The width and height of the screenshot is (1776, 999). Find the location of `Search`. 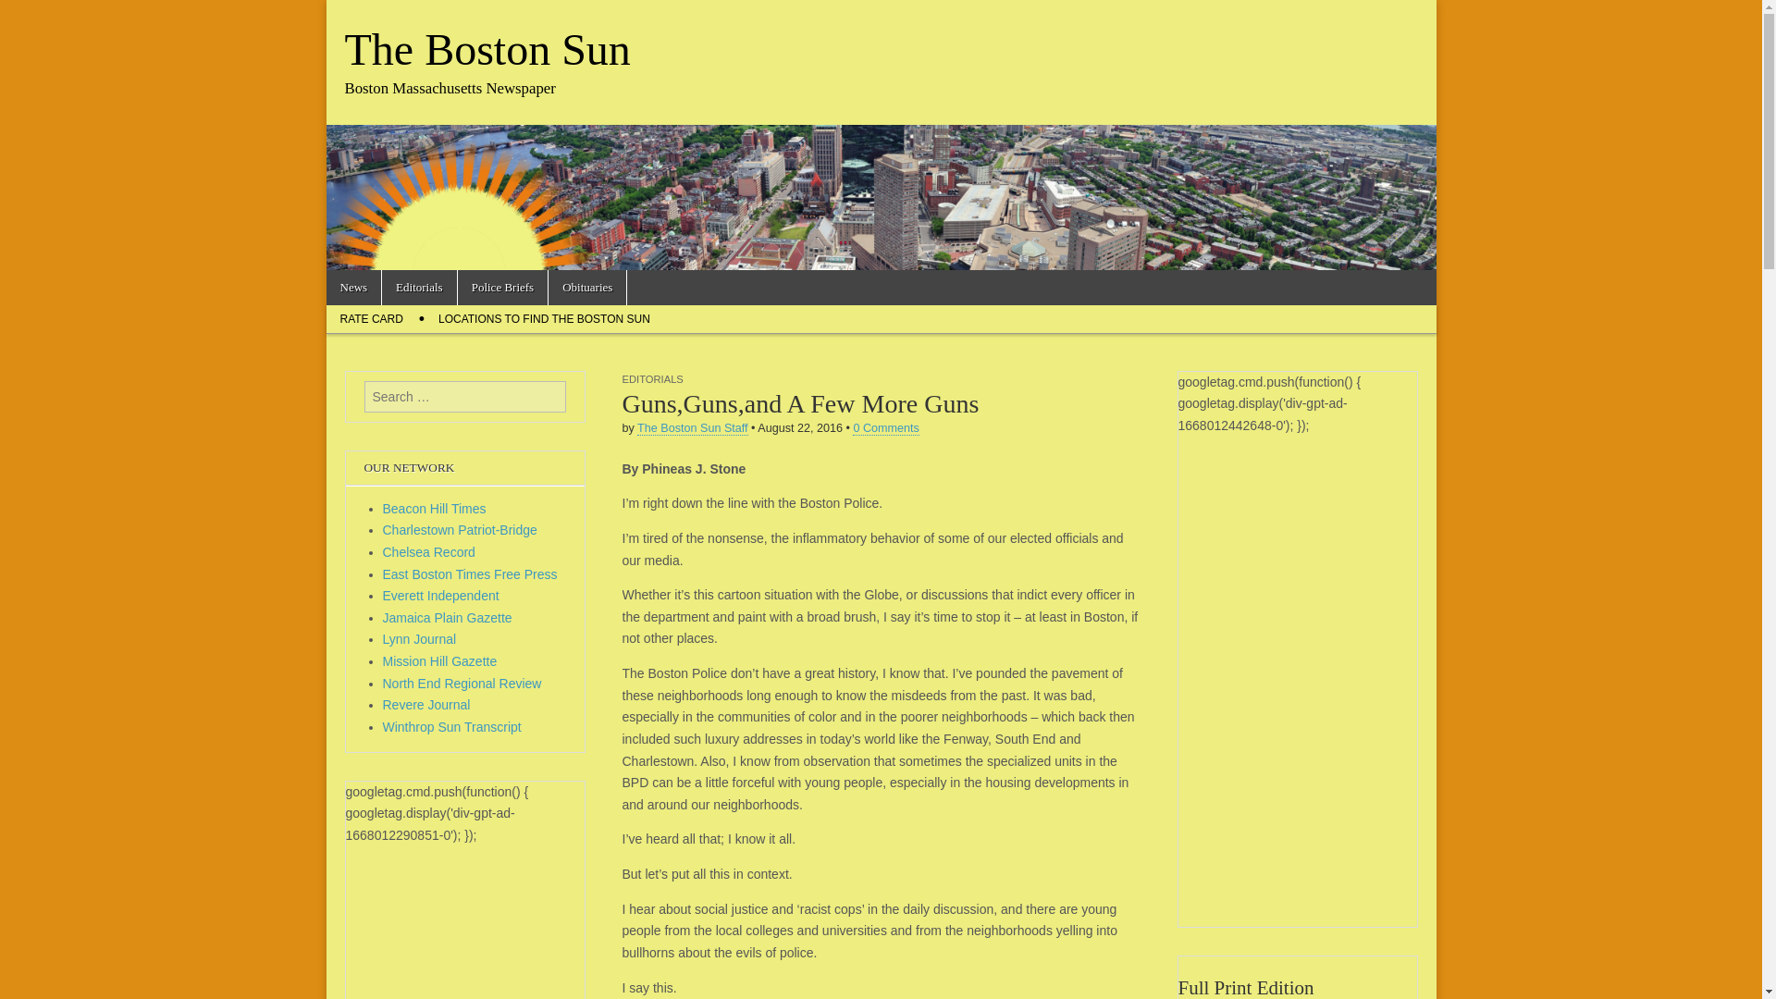

Search is located at coordinates (28, 15).